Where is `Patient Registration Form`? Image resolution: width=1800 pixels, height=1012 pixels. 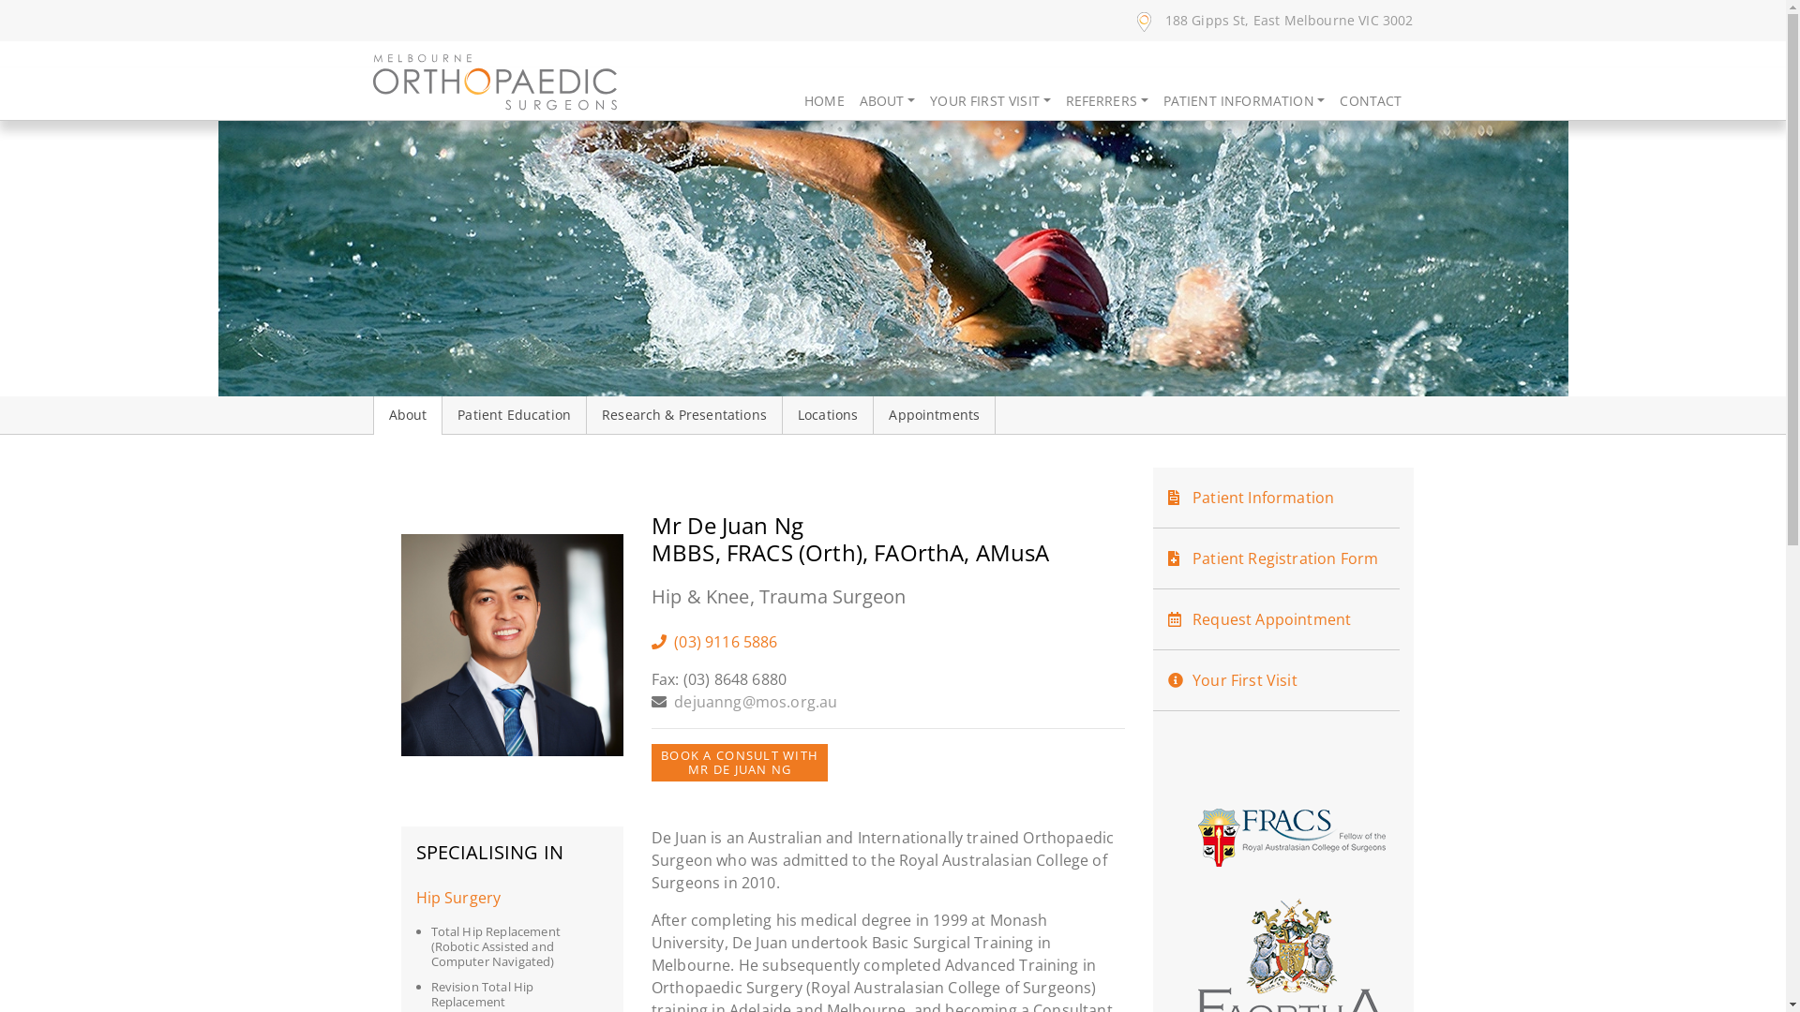
Patient Registration Form is located at coordinates (1277, 558).